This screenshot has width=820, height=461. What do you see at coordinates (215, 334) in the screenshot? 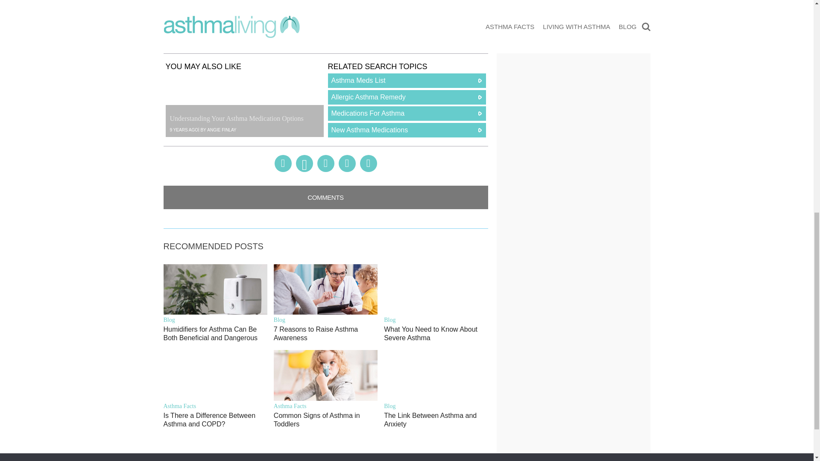
I see `Humidifiers for Asthma Can Be Both Beneficial and Dangerous` at bounding box center [215, 334].